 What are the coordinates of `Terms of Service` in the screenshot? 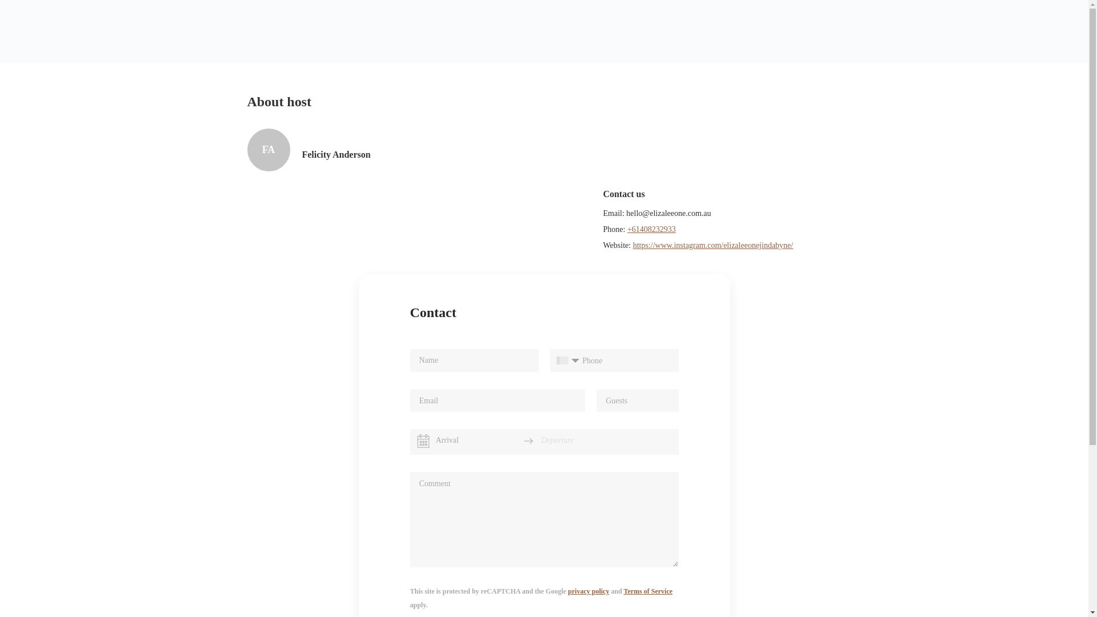 It's located at (648, 591).